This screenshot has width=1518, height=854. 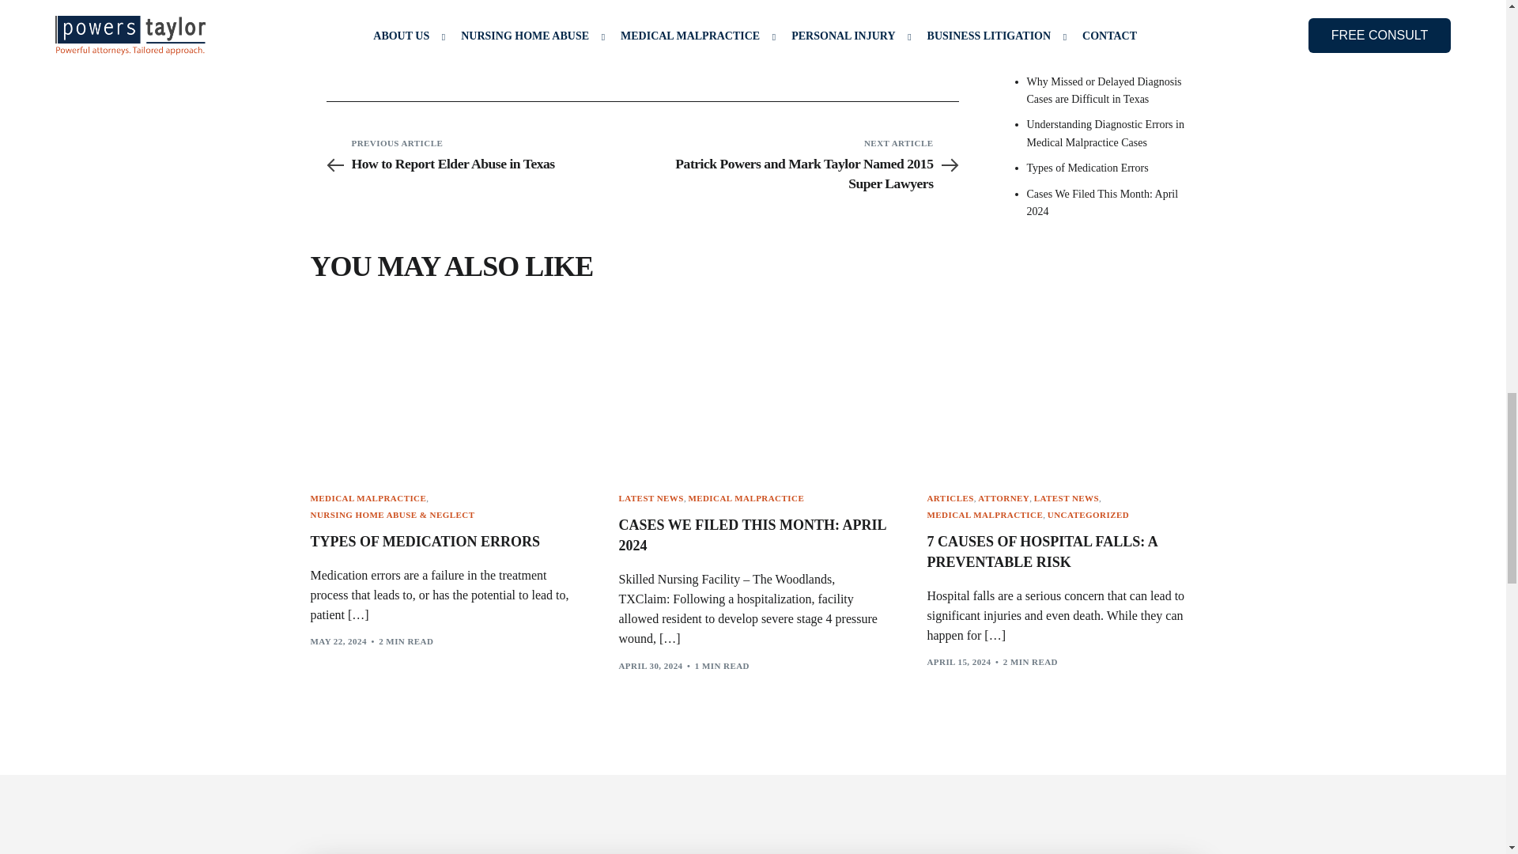 I want to click on View Latest News posts, so click(x=650, y=498).